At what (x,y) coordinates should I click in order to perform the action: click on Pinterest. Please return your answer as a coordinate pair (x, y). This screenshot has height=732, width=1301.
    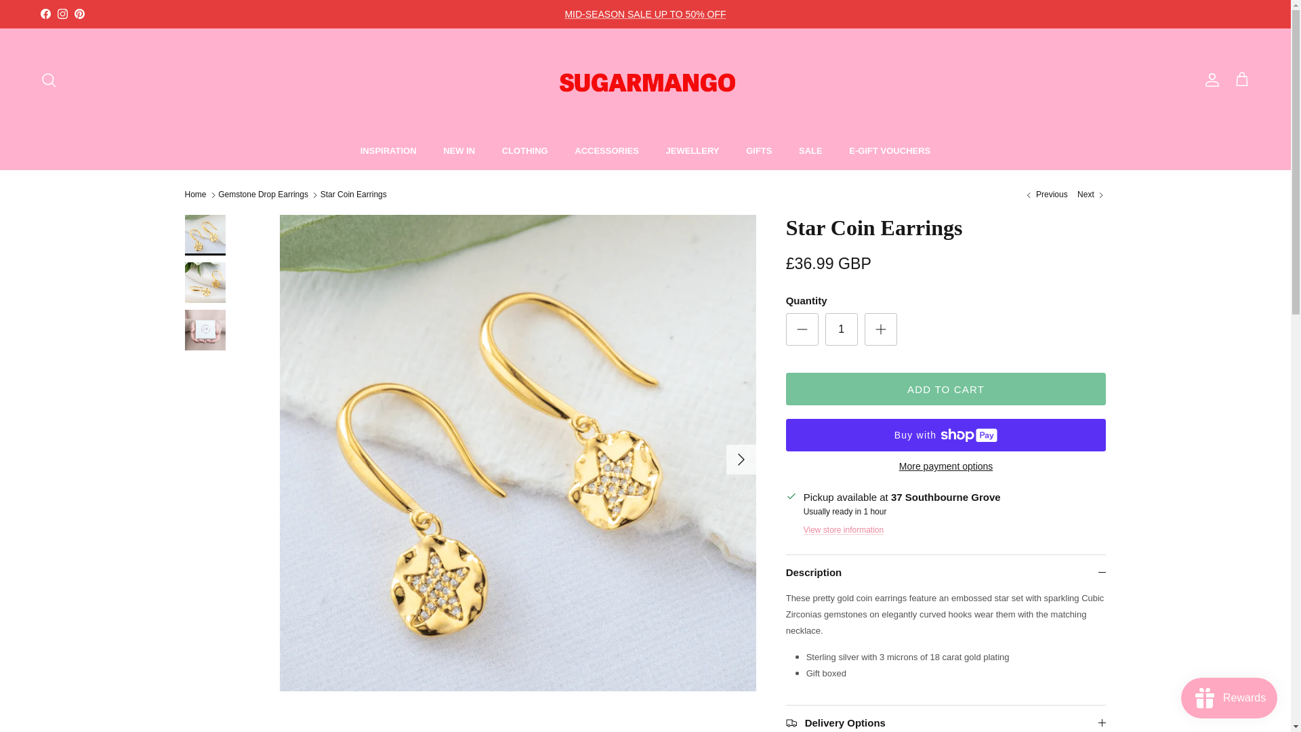
    Looking at the image, I should click on (79, 14).